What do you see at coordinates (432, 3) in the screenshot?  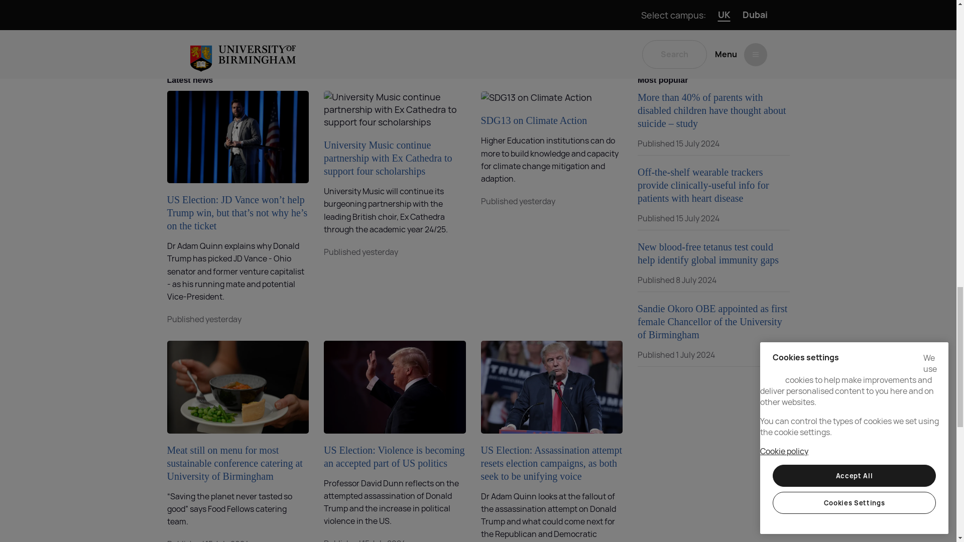 I see `Nicholas Martin` at bounding box center [432, 3].